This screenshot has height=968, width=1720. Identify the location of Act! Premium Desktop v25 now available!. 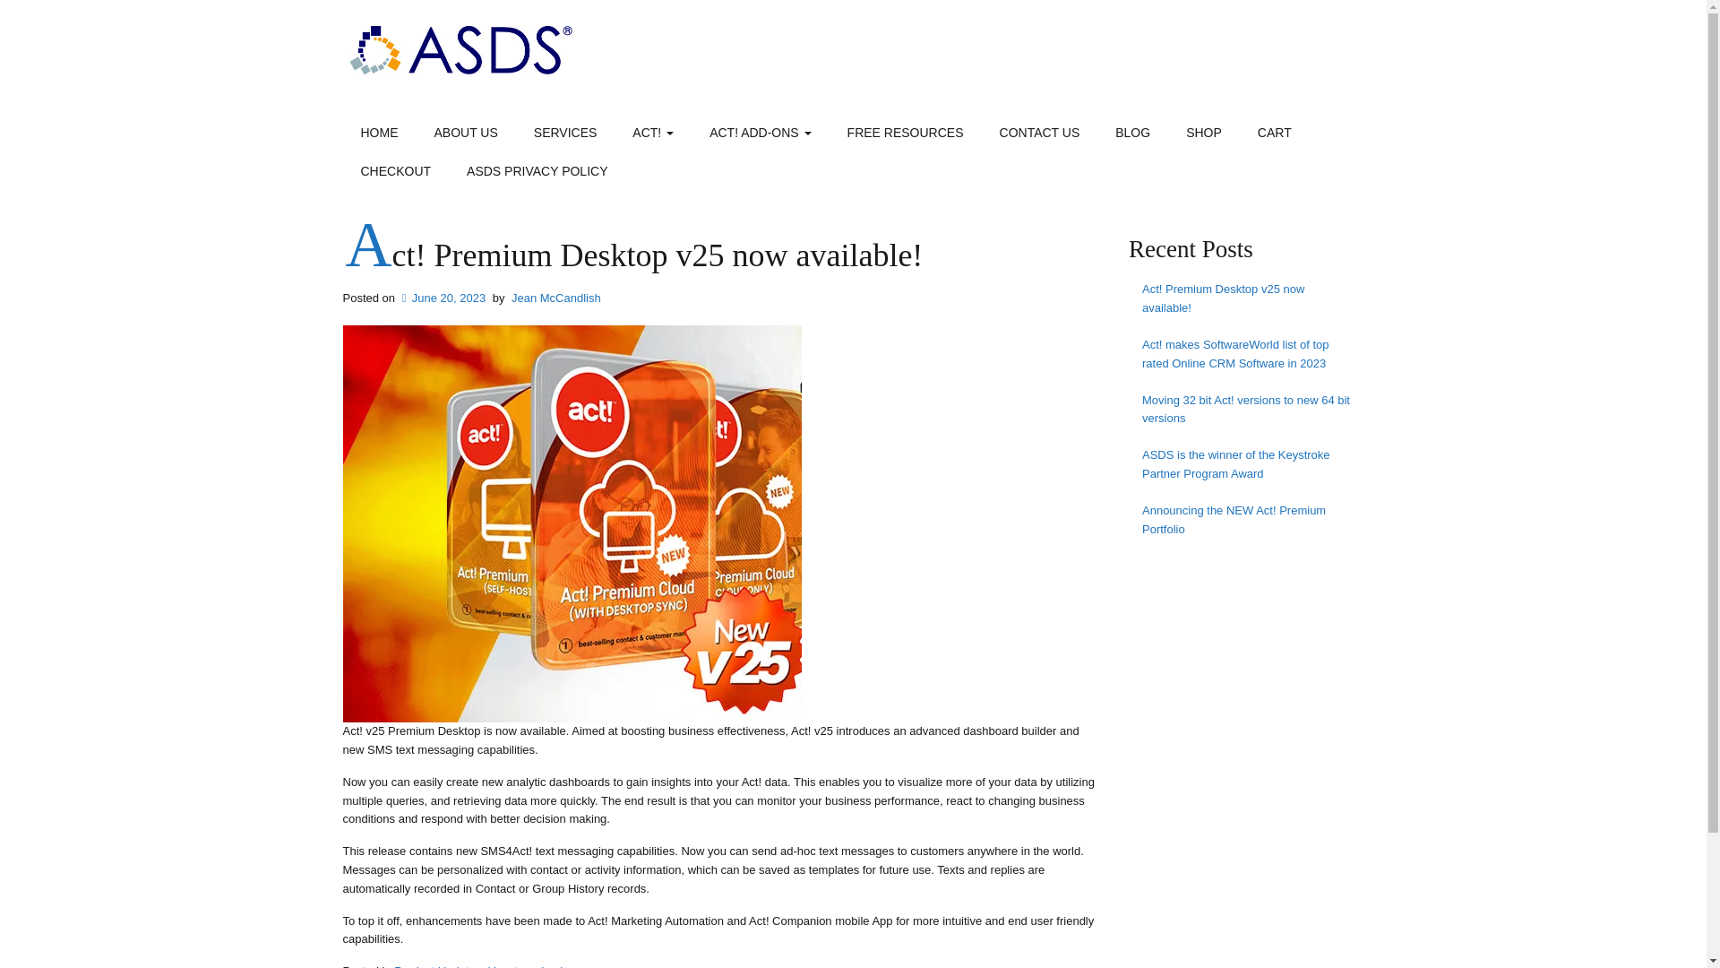
(634, 255).